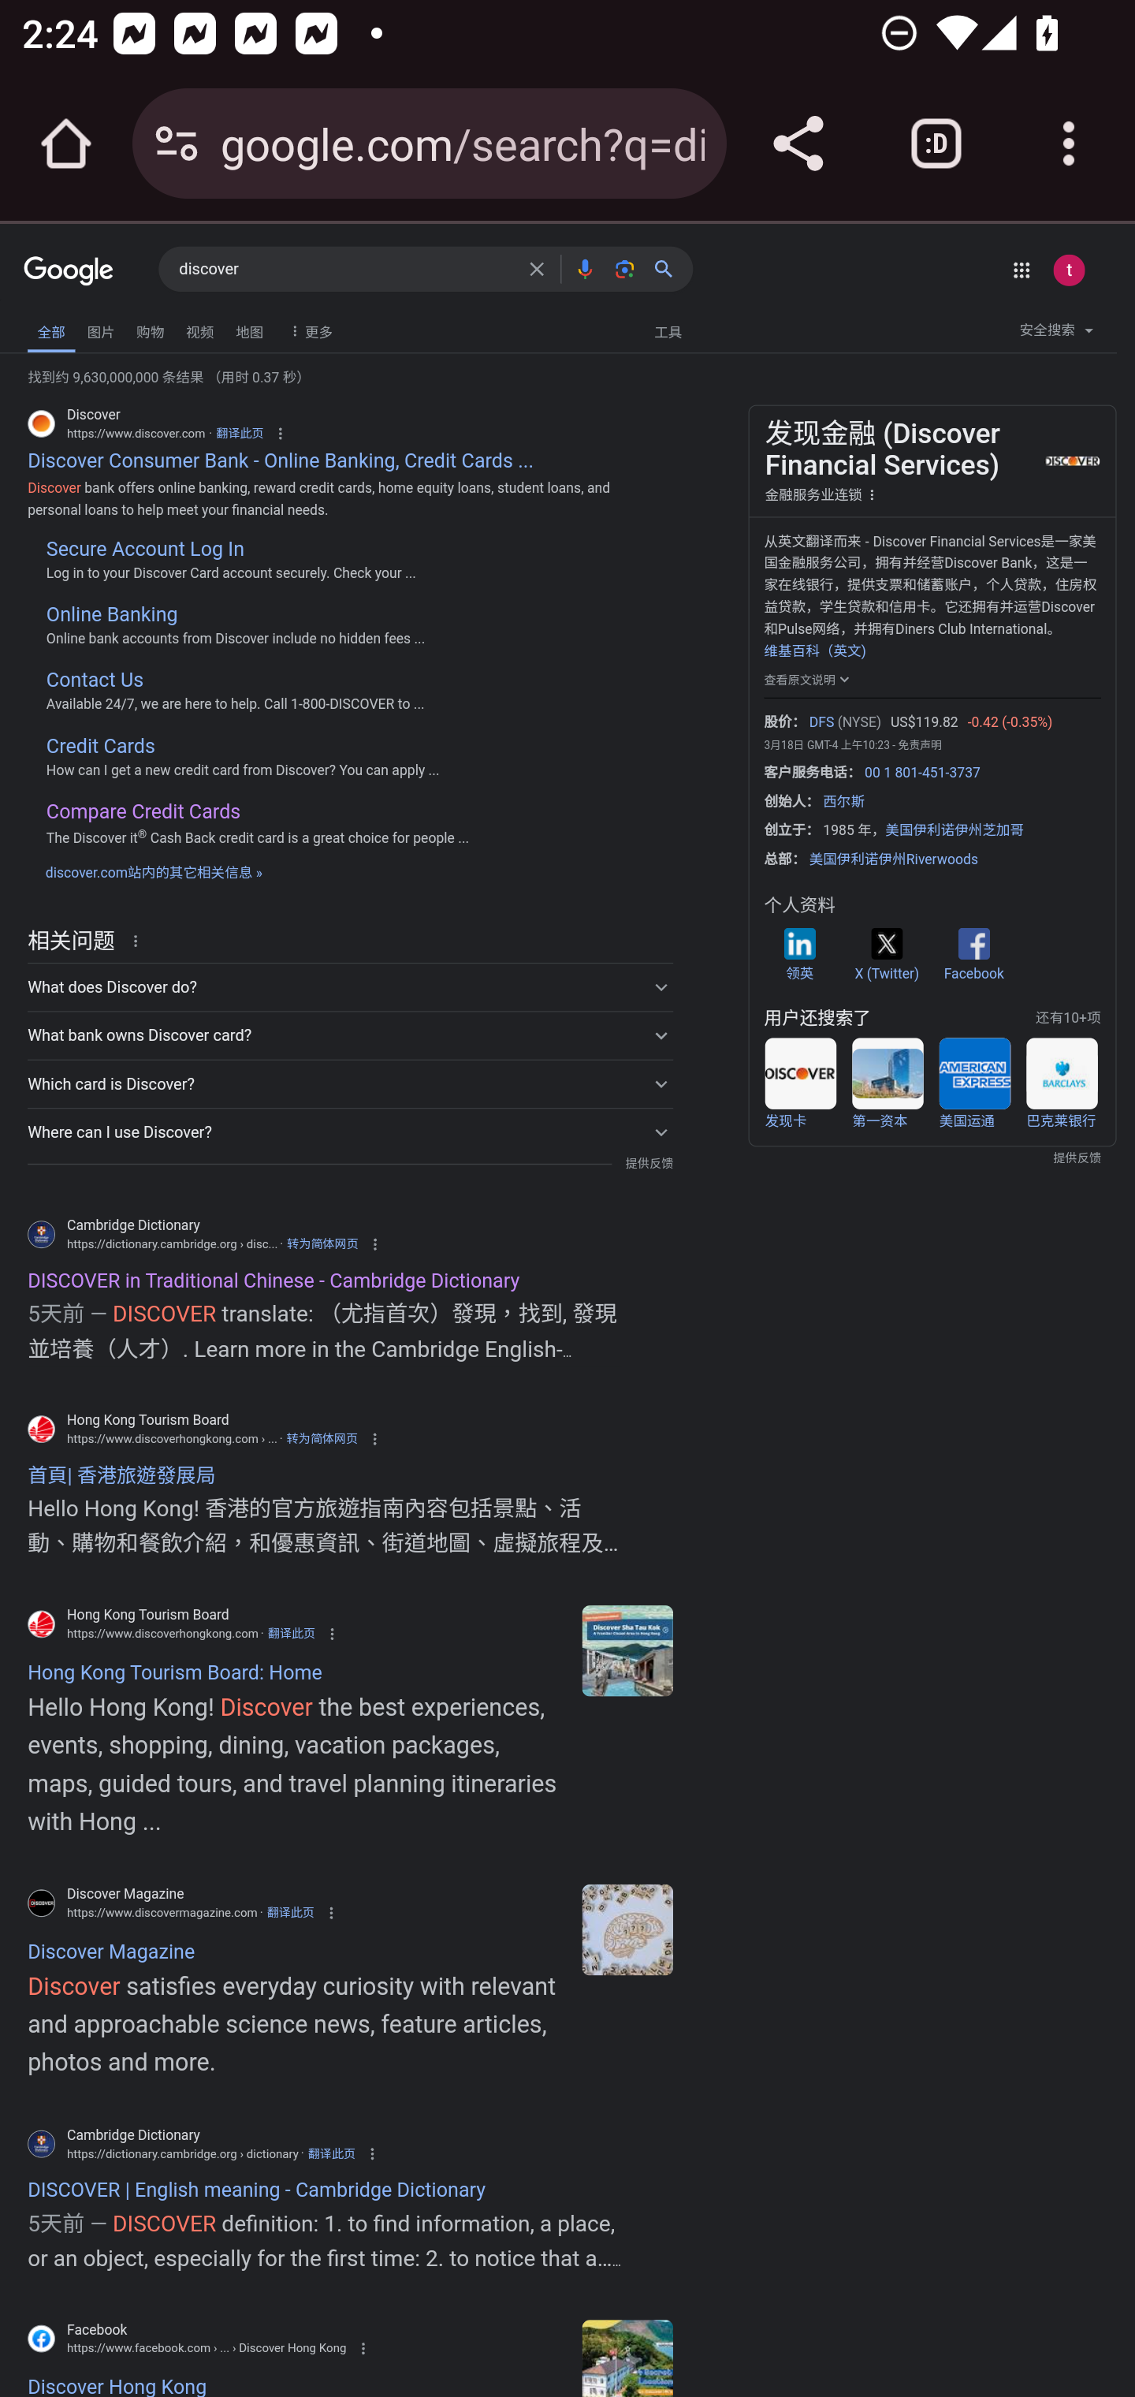  What do you see at coordinates (69, 273) in the screenshot?
I see `Google` at bounding box center [69, 273].